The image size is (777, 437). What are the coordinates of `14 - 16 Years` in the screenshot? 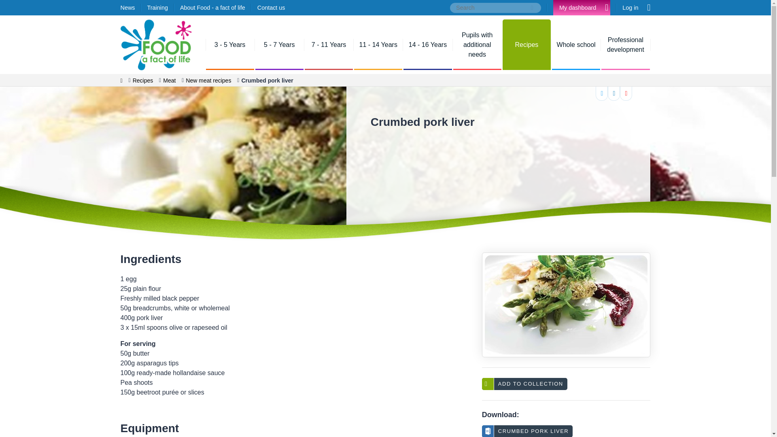 It's located at (427, 45).